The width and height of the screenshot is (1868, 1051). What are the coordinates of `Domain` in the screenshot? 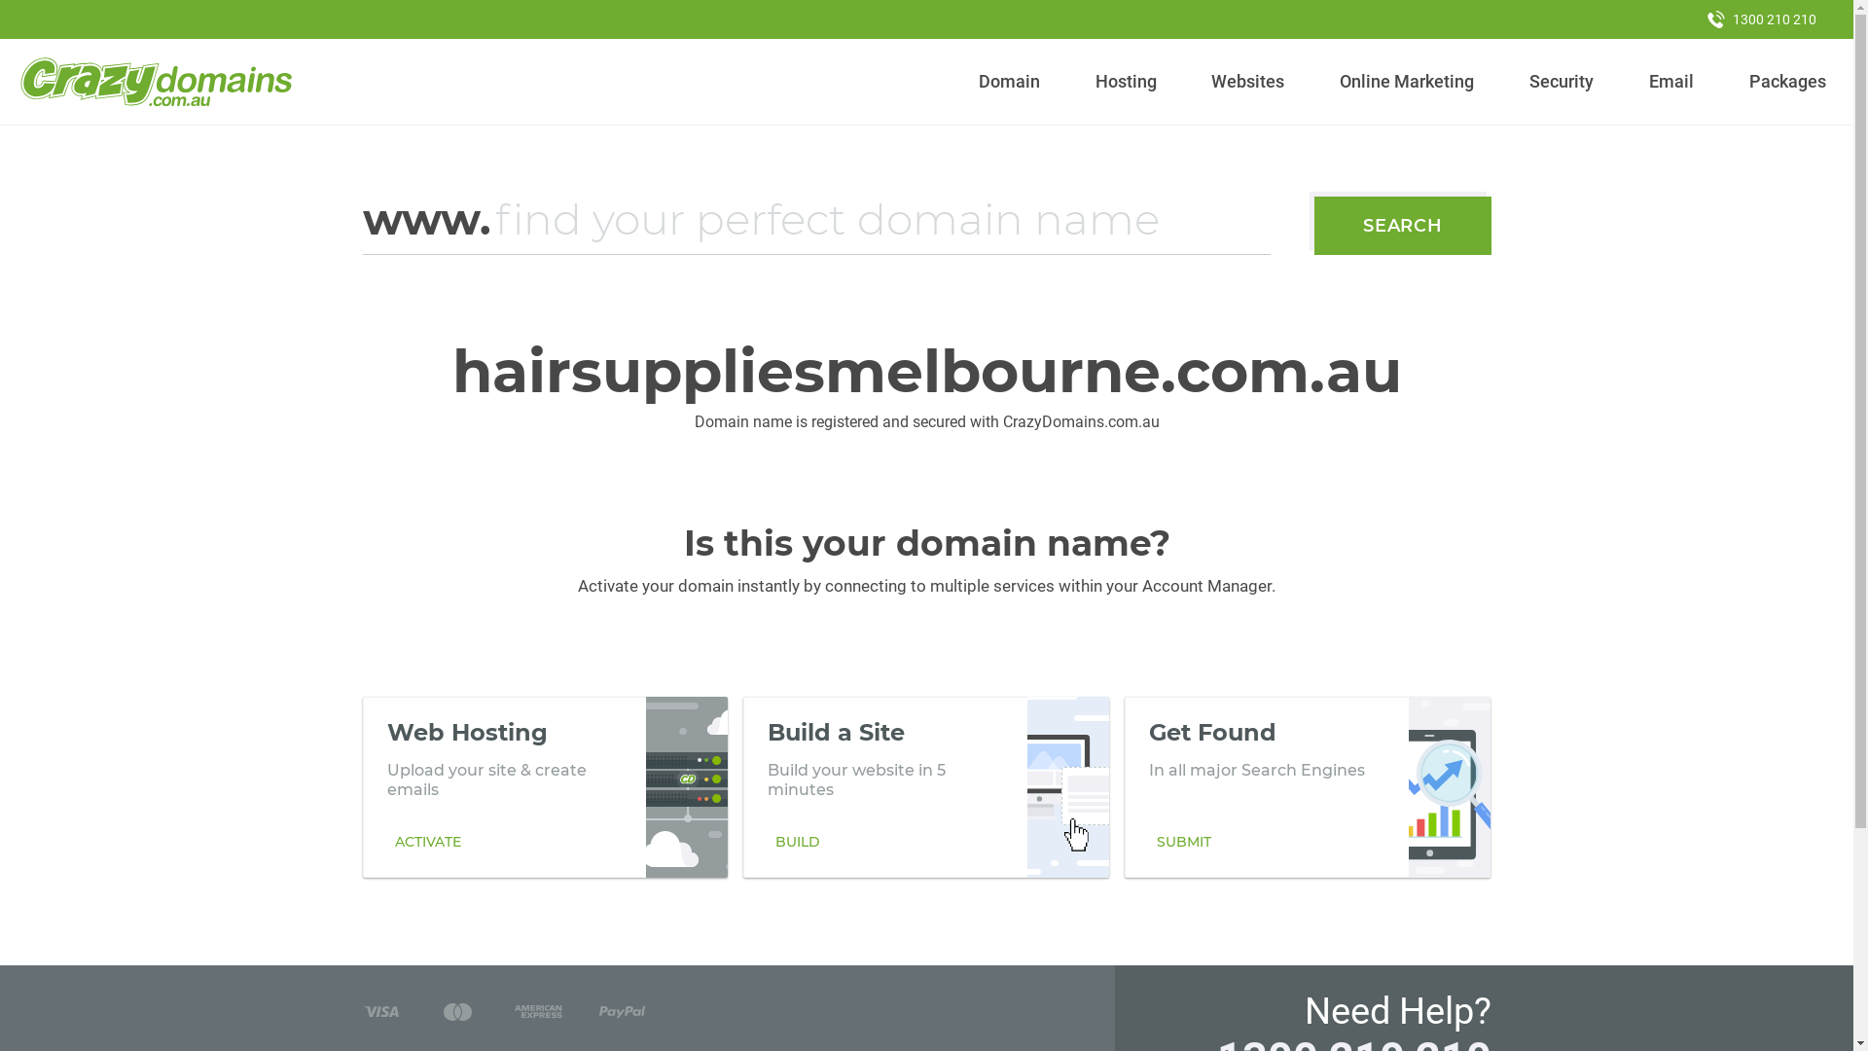 It's located at (1010, 82).